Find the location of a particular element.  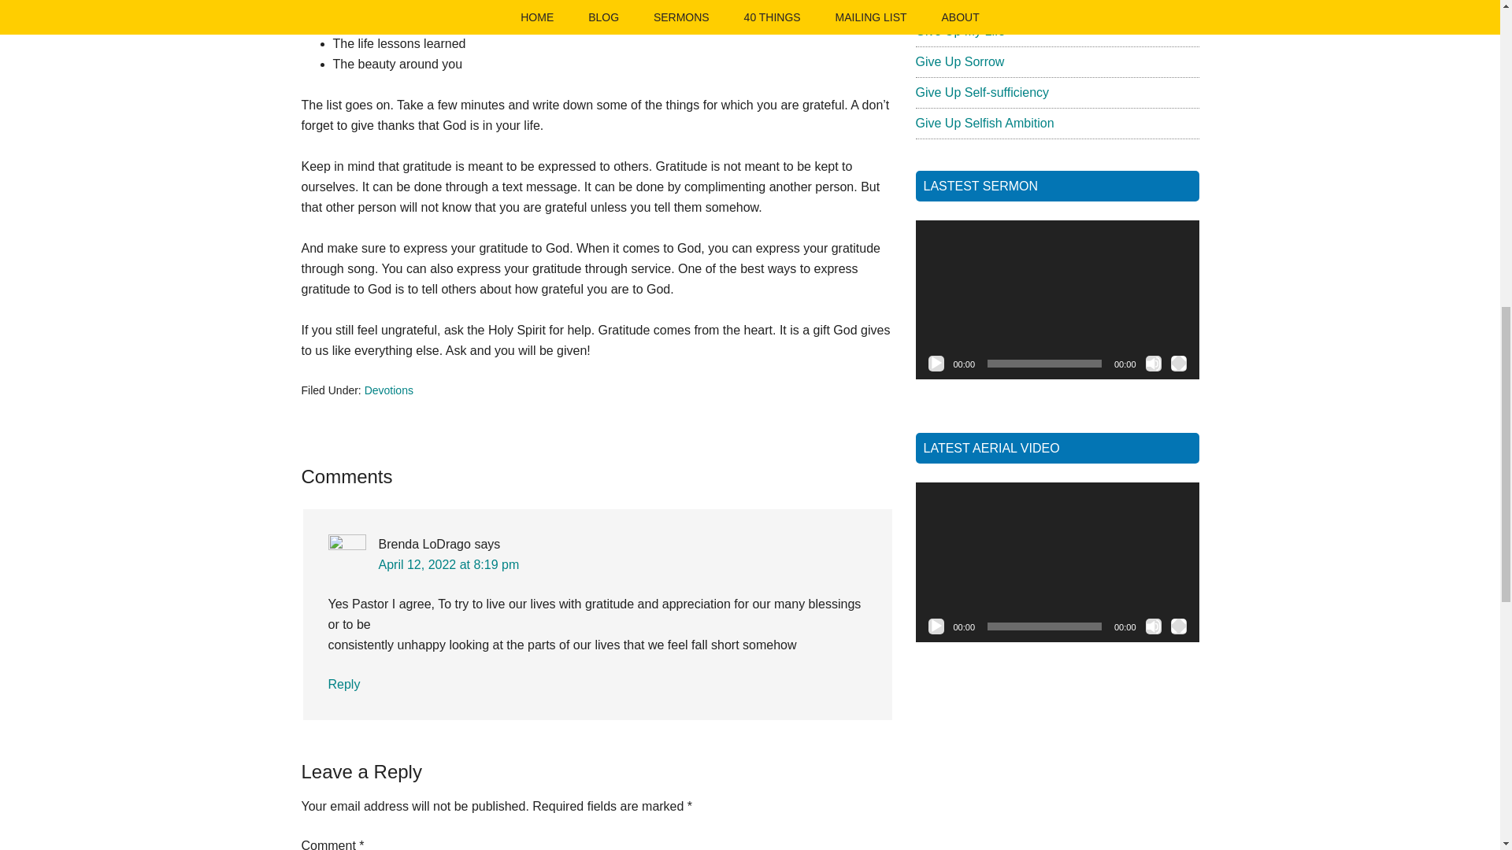

Fullscreen is located at coordinates (1178, 364).